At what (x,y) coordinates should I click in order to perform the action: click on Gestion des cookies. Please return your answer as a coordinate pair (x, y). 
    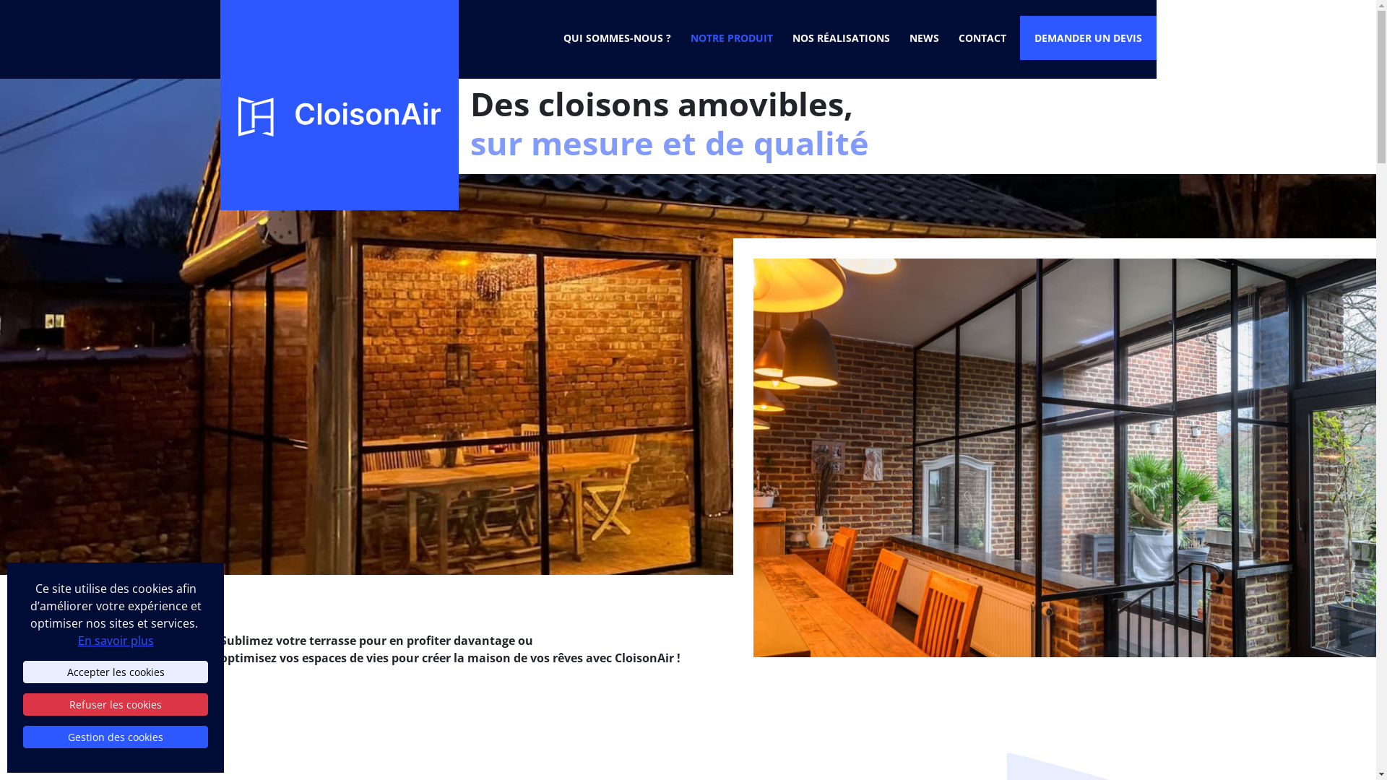
    Looking at the image, I should click on (116, 737).